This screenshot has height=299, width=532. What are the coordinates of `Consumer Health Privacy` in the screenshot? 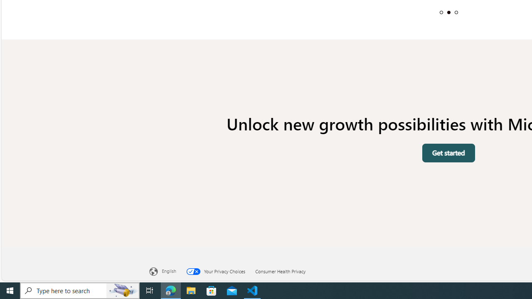 It's located at (286, 270).